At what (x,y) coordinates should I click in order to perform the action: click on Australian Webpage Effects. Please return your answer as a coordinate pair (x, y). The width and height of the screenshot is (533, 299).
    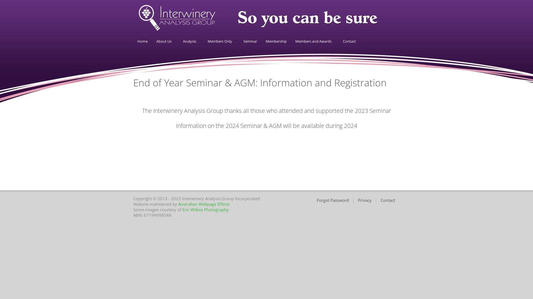
    Looking at the image, I should click on (204, 204).